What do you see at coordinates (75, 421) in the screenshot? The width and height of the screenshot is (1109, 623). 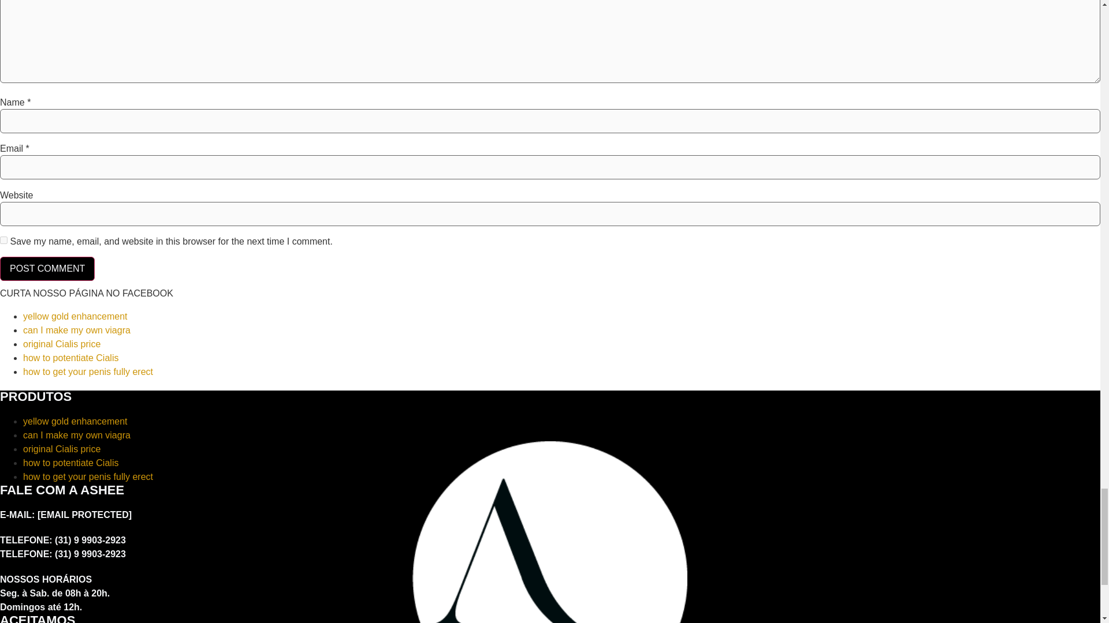 I see `yellow gold enhancement` at bounding box center [75, 421].